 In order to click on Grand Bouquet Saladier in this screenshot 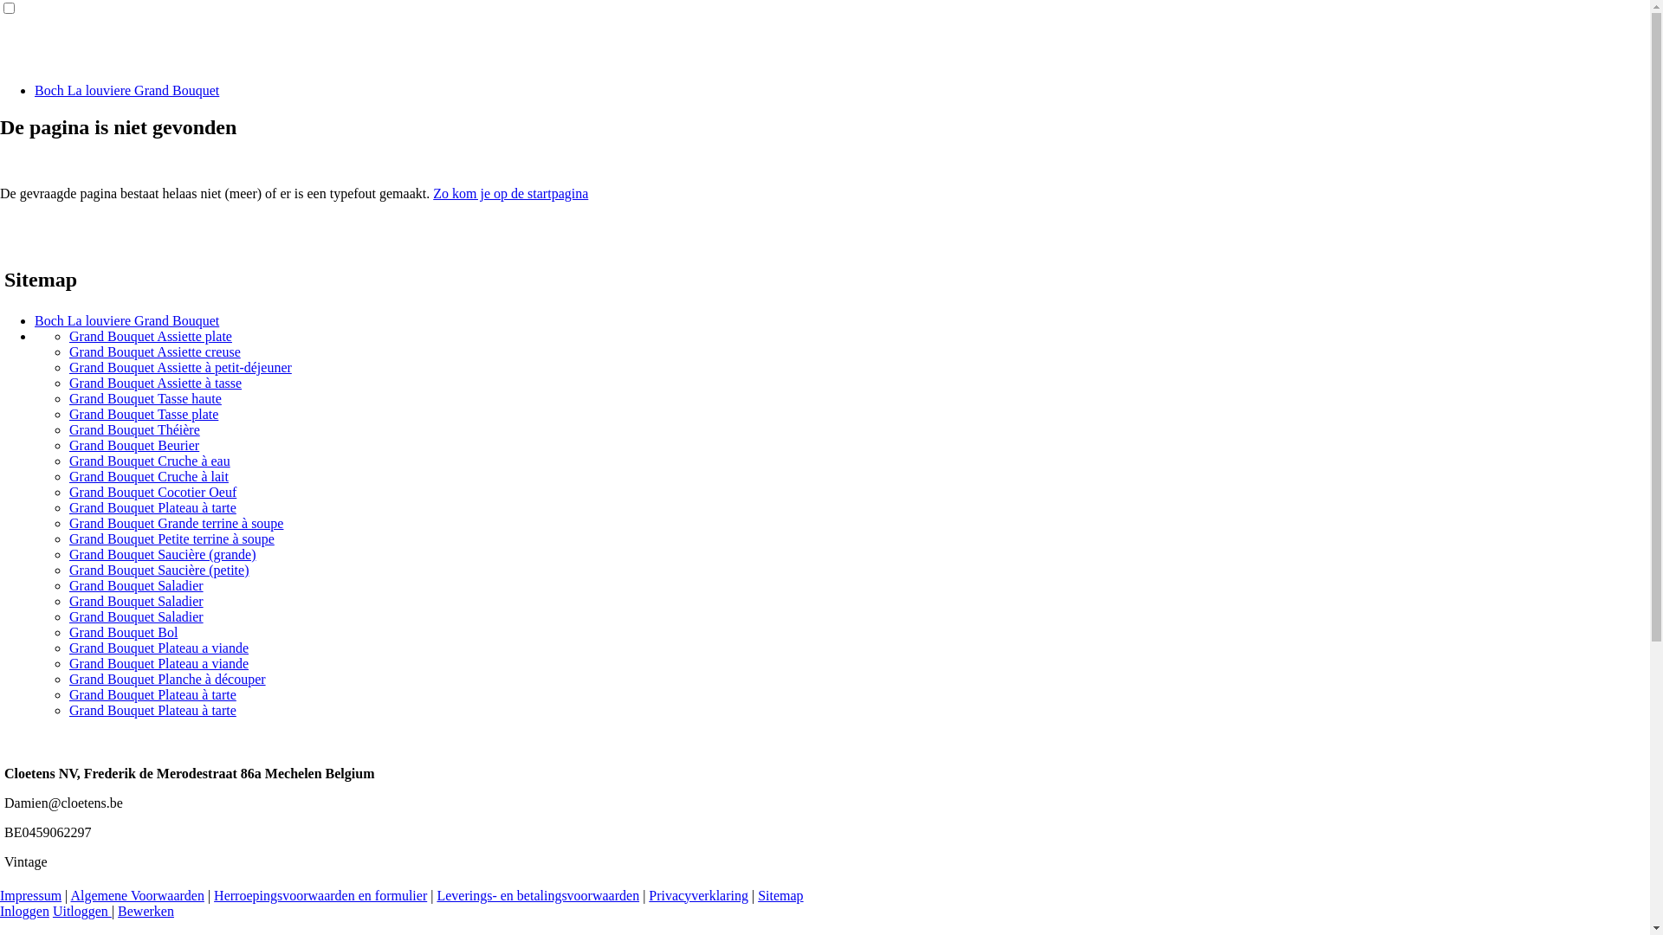, I will do `click(137, 616)`.